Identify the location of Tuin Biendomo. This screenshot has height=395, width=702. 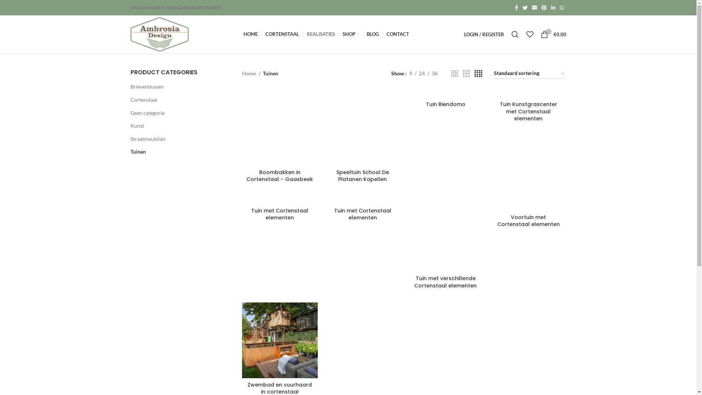
(446, 104).